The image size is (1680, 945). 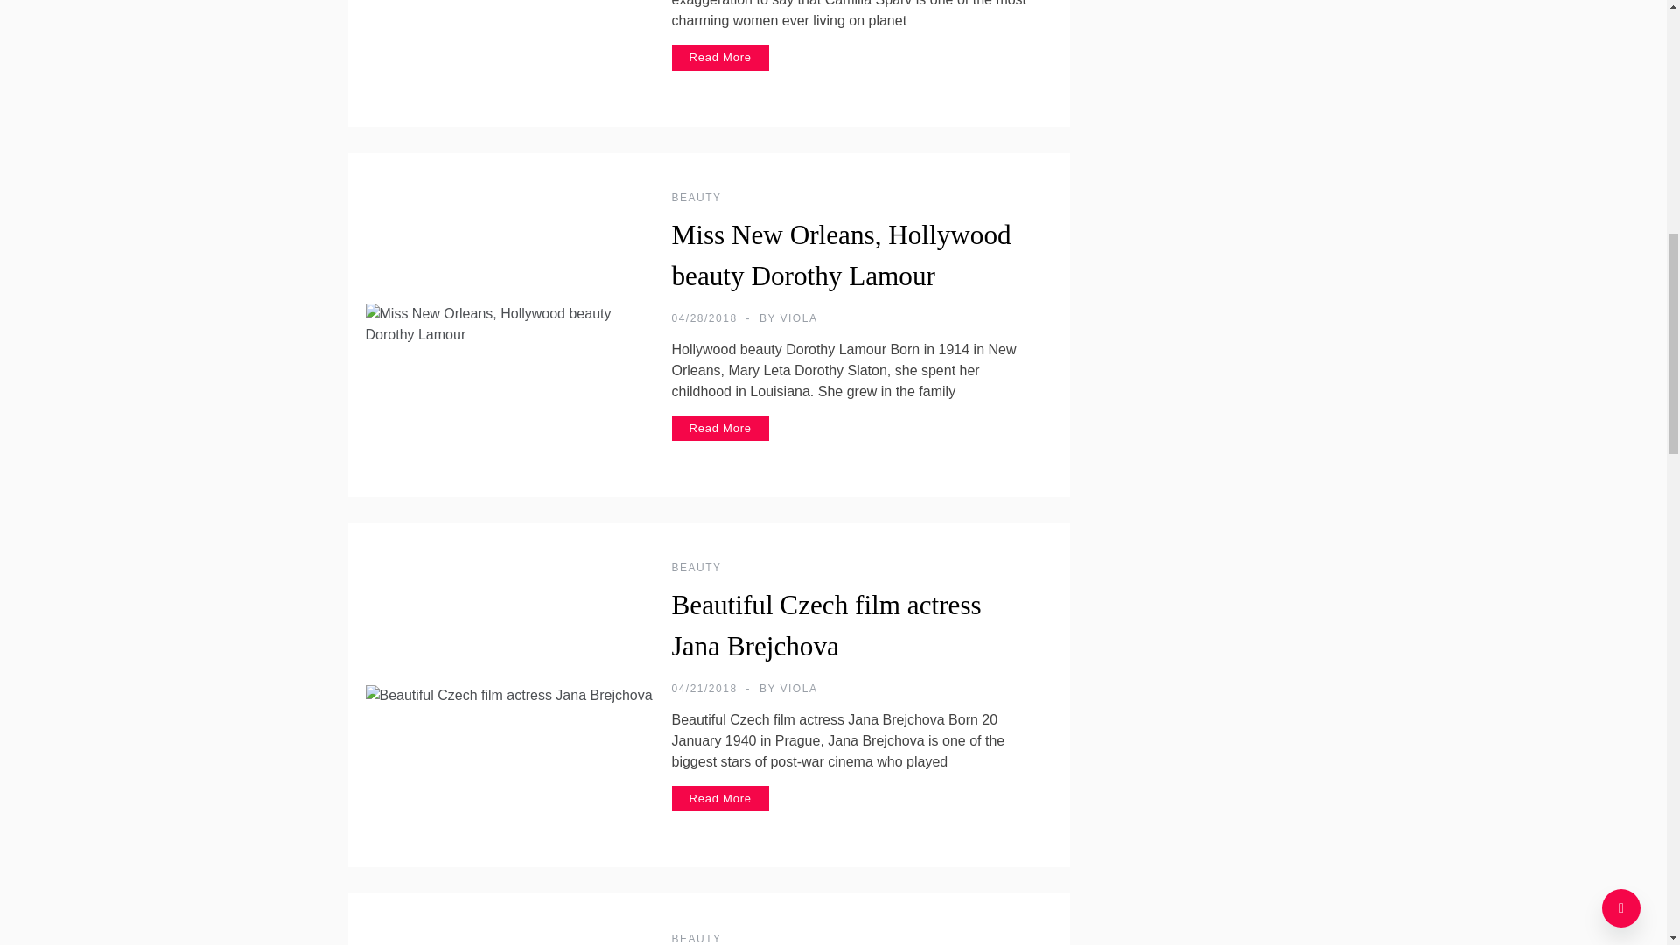 What do you see at coordinates (826, 625) in the screenshot?
I see `Beautiful Czech film actress Jana Brejchova` at bounding box center [826, 625].